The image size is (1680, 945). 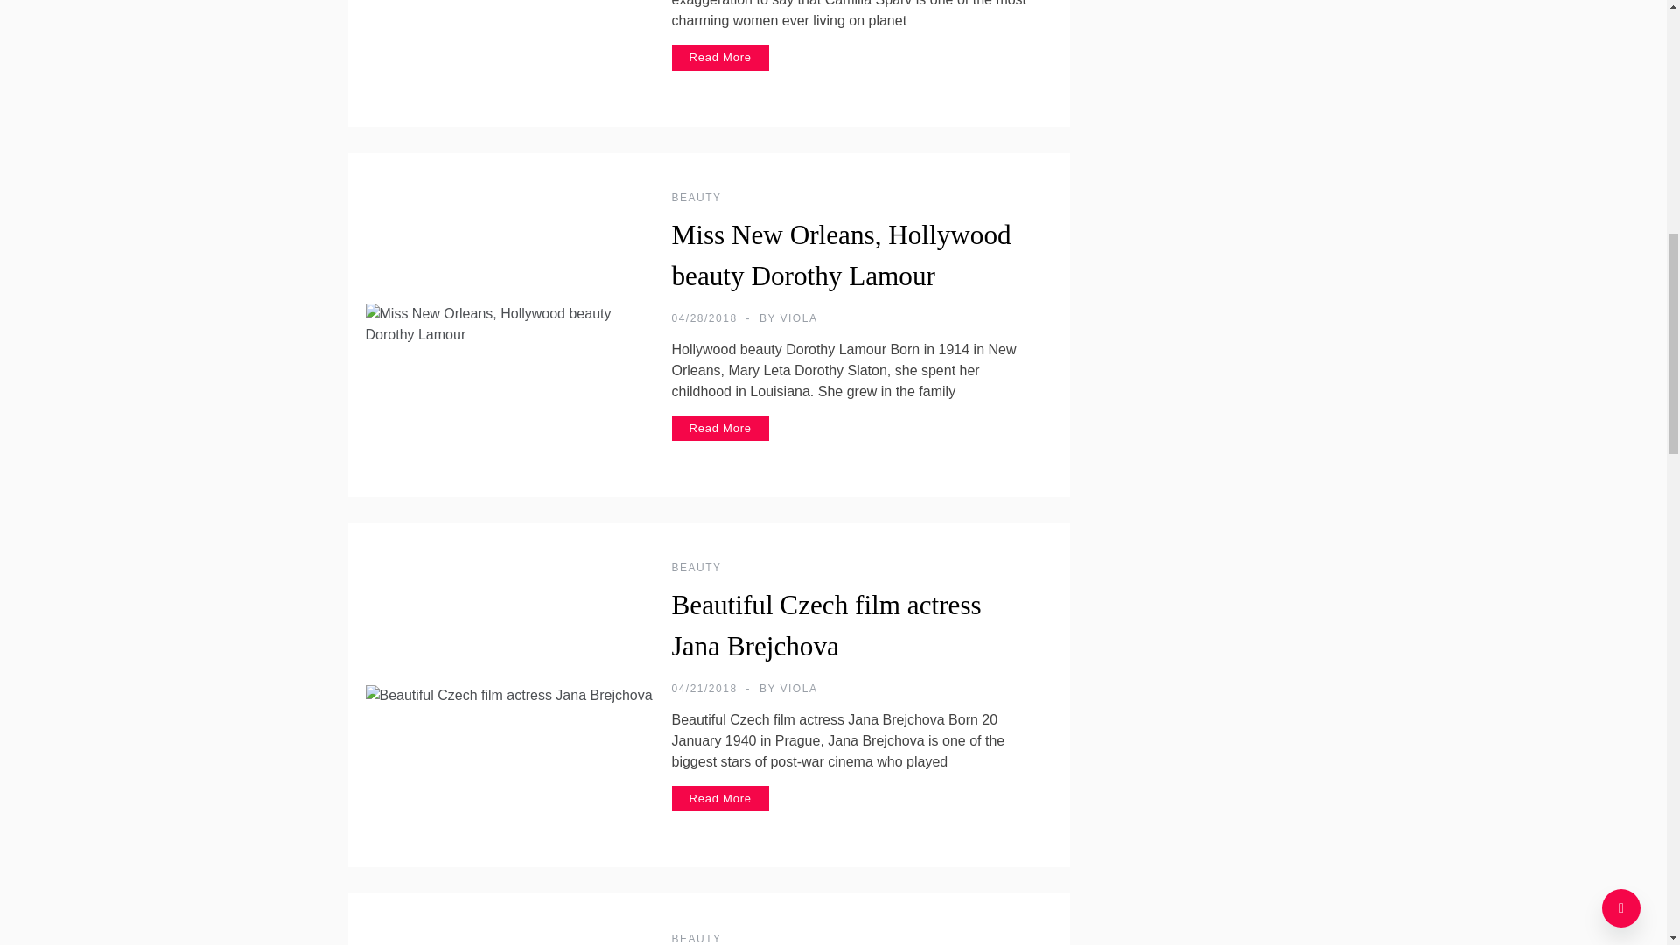 What do you see at coordinates (826, 625) in the screenshot?
I see `Beautiful Czech film actress Jana Brejchova` at bounding box center [826, 625].